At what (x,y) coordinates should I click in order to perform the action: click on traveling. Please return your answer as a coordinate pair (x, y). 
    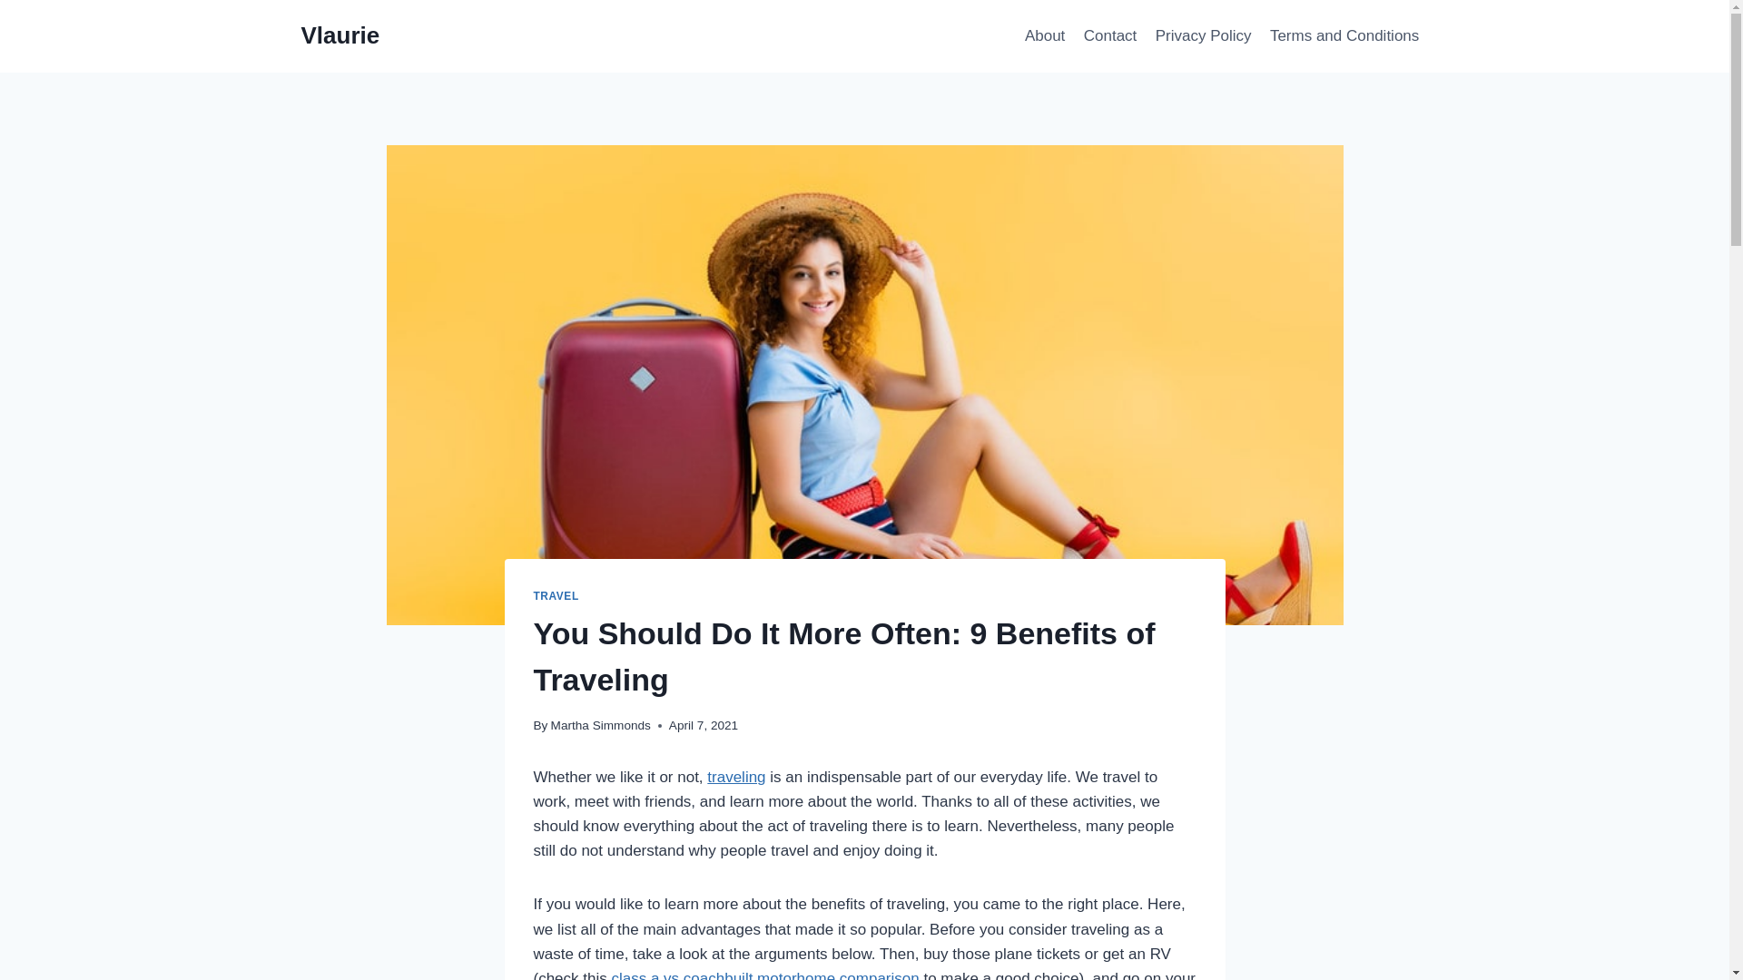
    Looking at the image, I should click on (735, 777).